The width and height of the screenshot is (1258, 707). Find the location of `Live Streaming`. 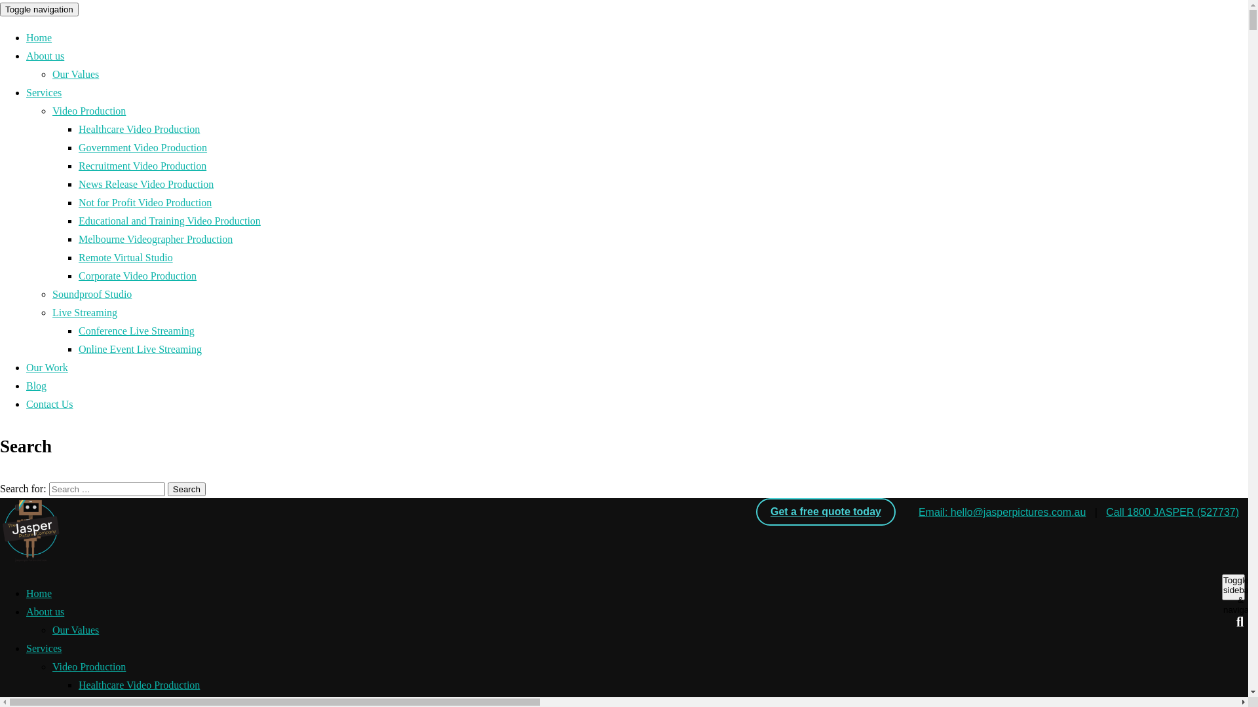

Live Streaming is located at coordinates (85, 313).